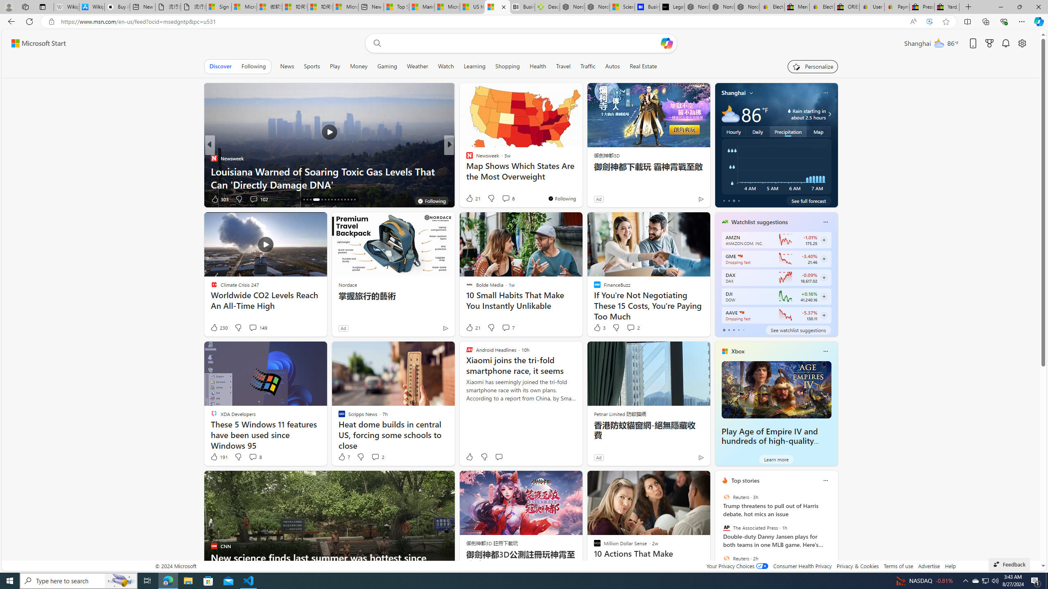 The image size is (1048, 589). I want to click on View comments 8 Comment, so click(252, 457).